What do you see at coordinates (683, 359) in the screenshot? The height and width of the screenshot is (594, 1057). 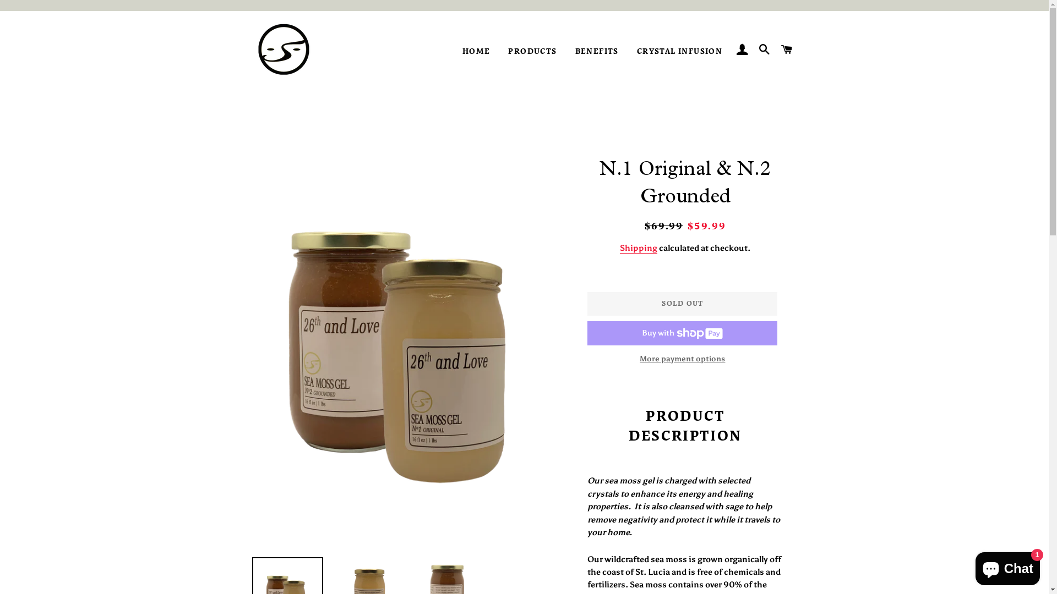 I see `More payment options` at bounding box center [683, 359].